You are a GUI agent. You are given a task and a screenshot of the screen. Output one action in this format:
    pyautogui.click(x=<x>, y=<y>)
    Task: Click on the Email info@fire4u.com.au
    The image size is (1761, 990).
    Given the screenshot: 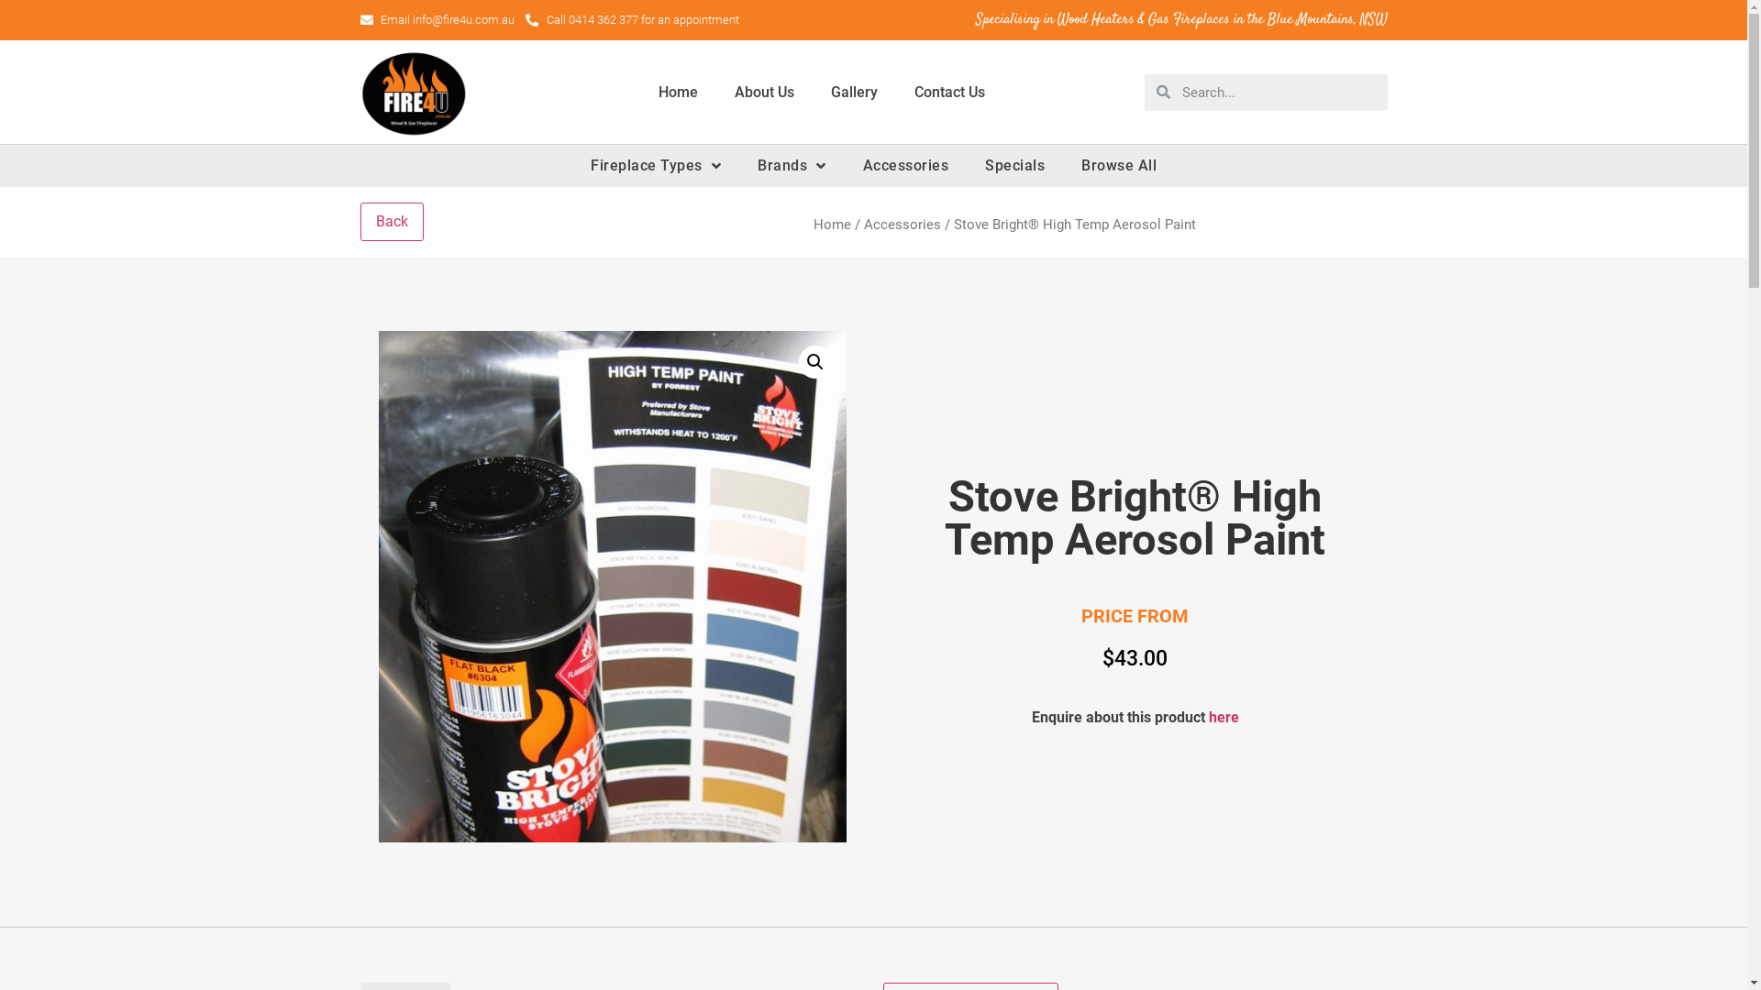 What is the action you would take?
    pyautogui.click(x=437, y=20)
    